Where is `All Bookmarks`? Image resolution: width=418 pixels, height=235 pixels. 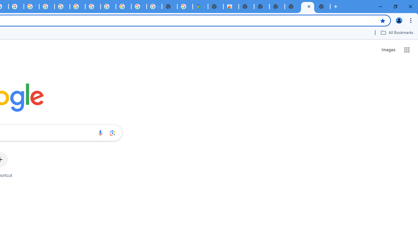
All Bookmarks is located at coordinates (397, 32).